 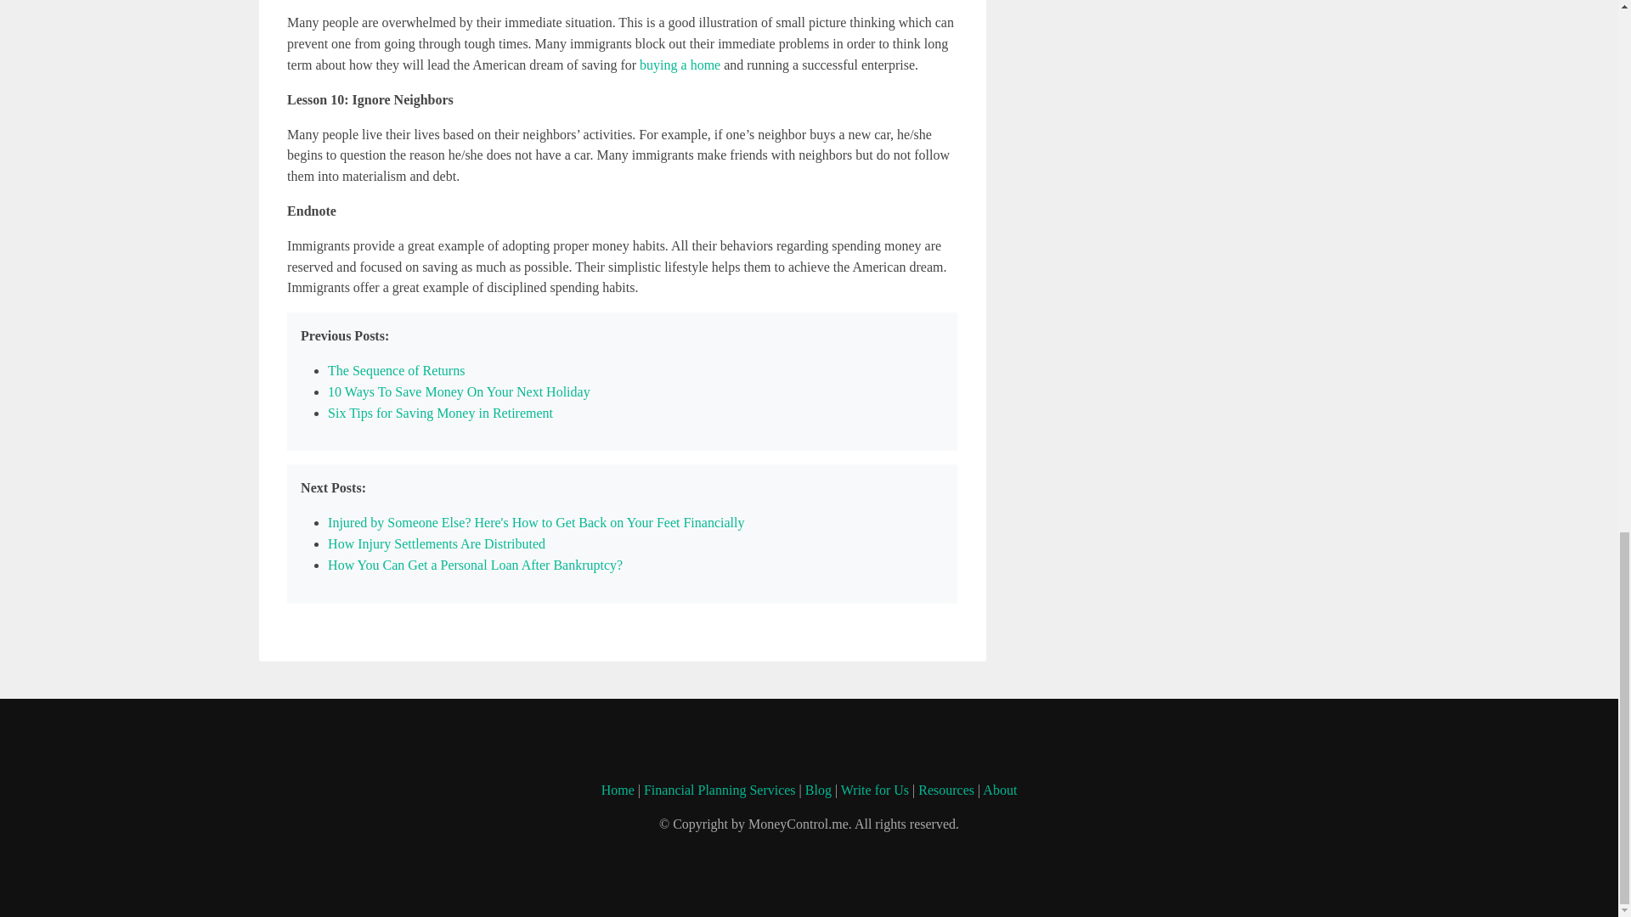 I want to click on buying a home, so click(x=680, y=65).